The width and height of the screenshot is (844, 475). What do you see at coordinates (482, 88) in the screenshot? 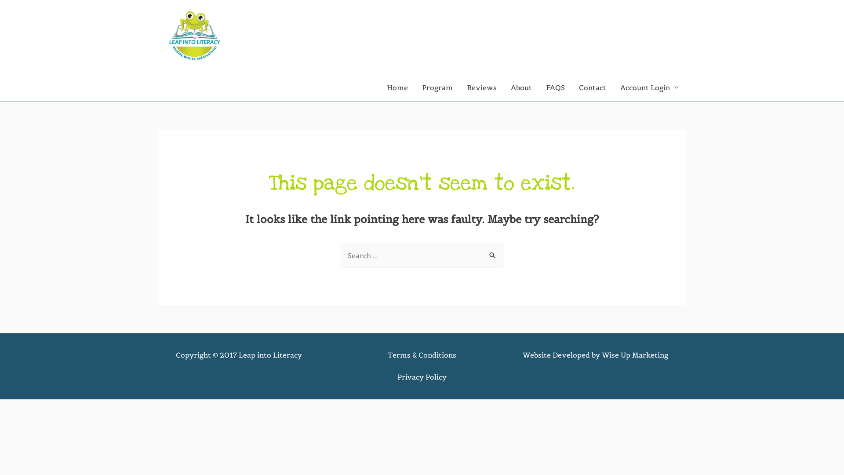
I see `Reviews` at bounding box center [482, 88].